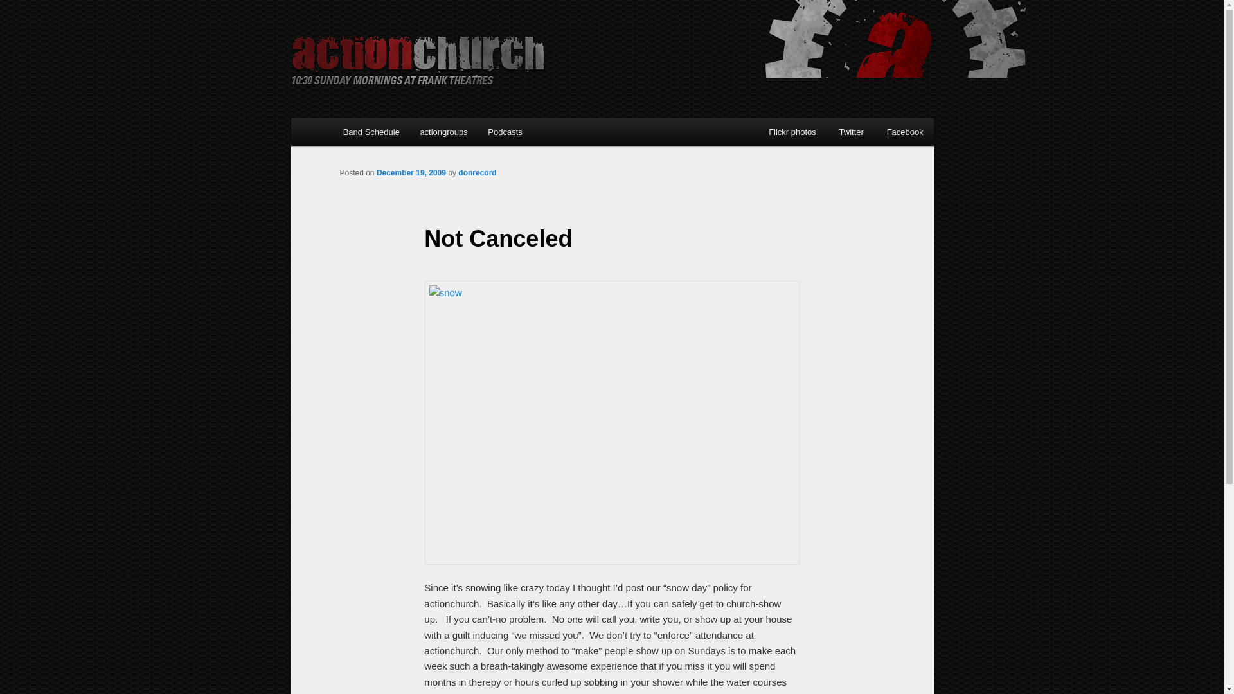 The height and width of the screenshot is (694, 1234). Describe the element at coordinates (416, 57) in the screenshot. I see `actionchurch` at that location.